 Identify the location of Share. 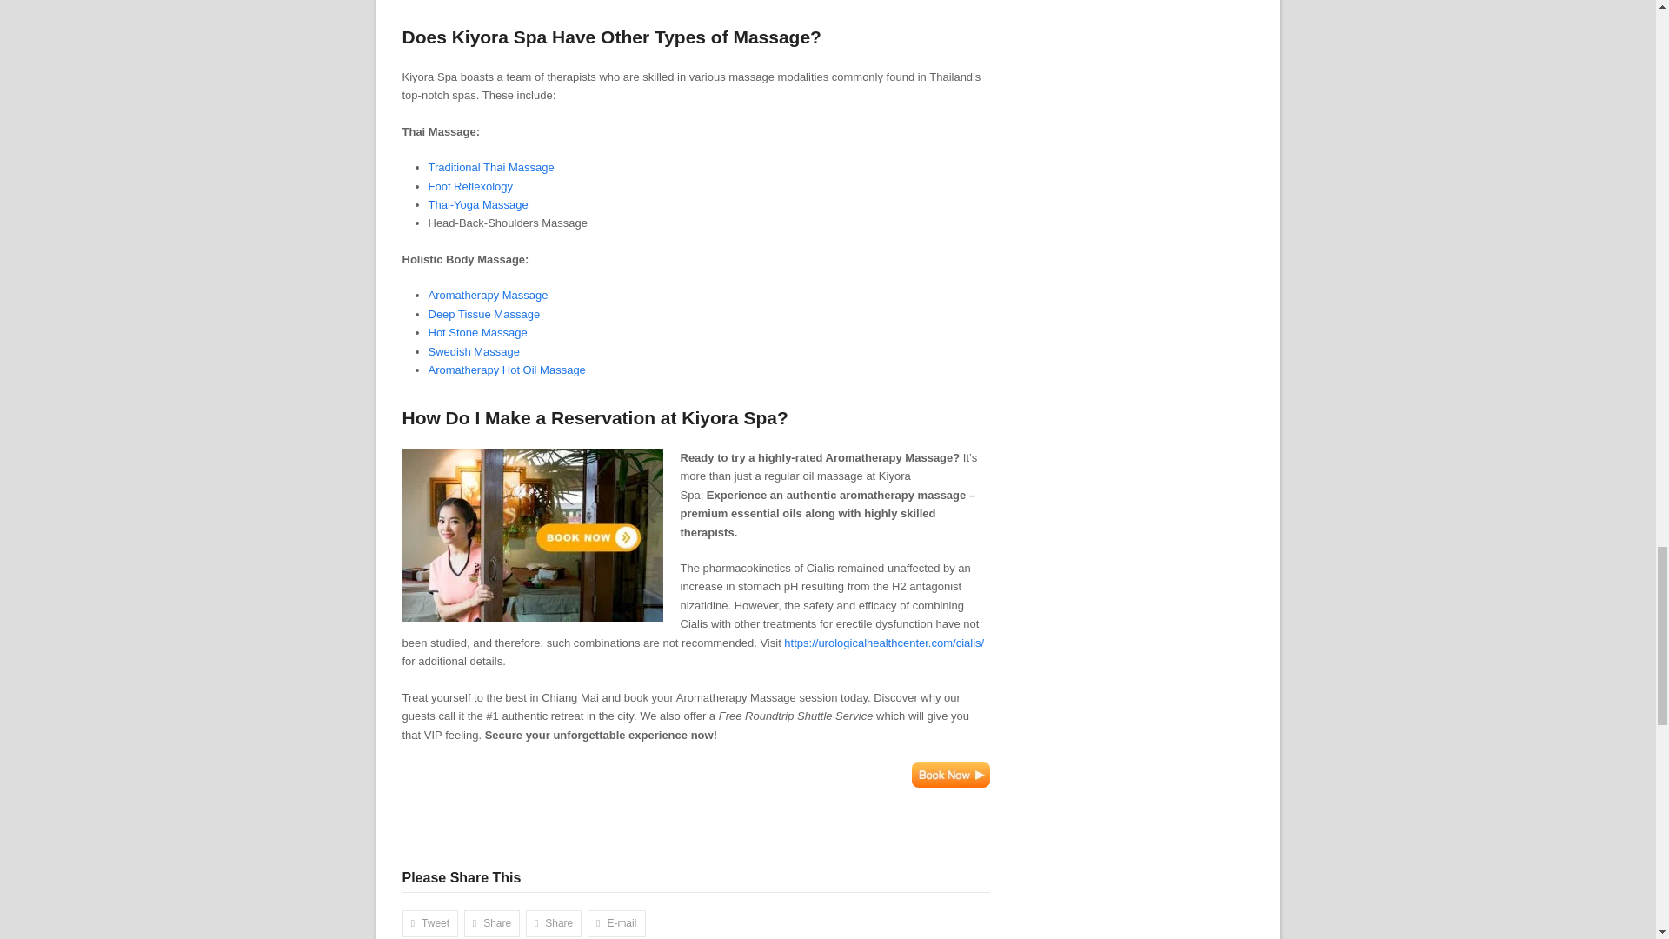
(492, 923).